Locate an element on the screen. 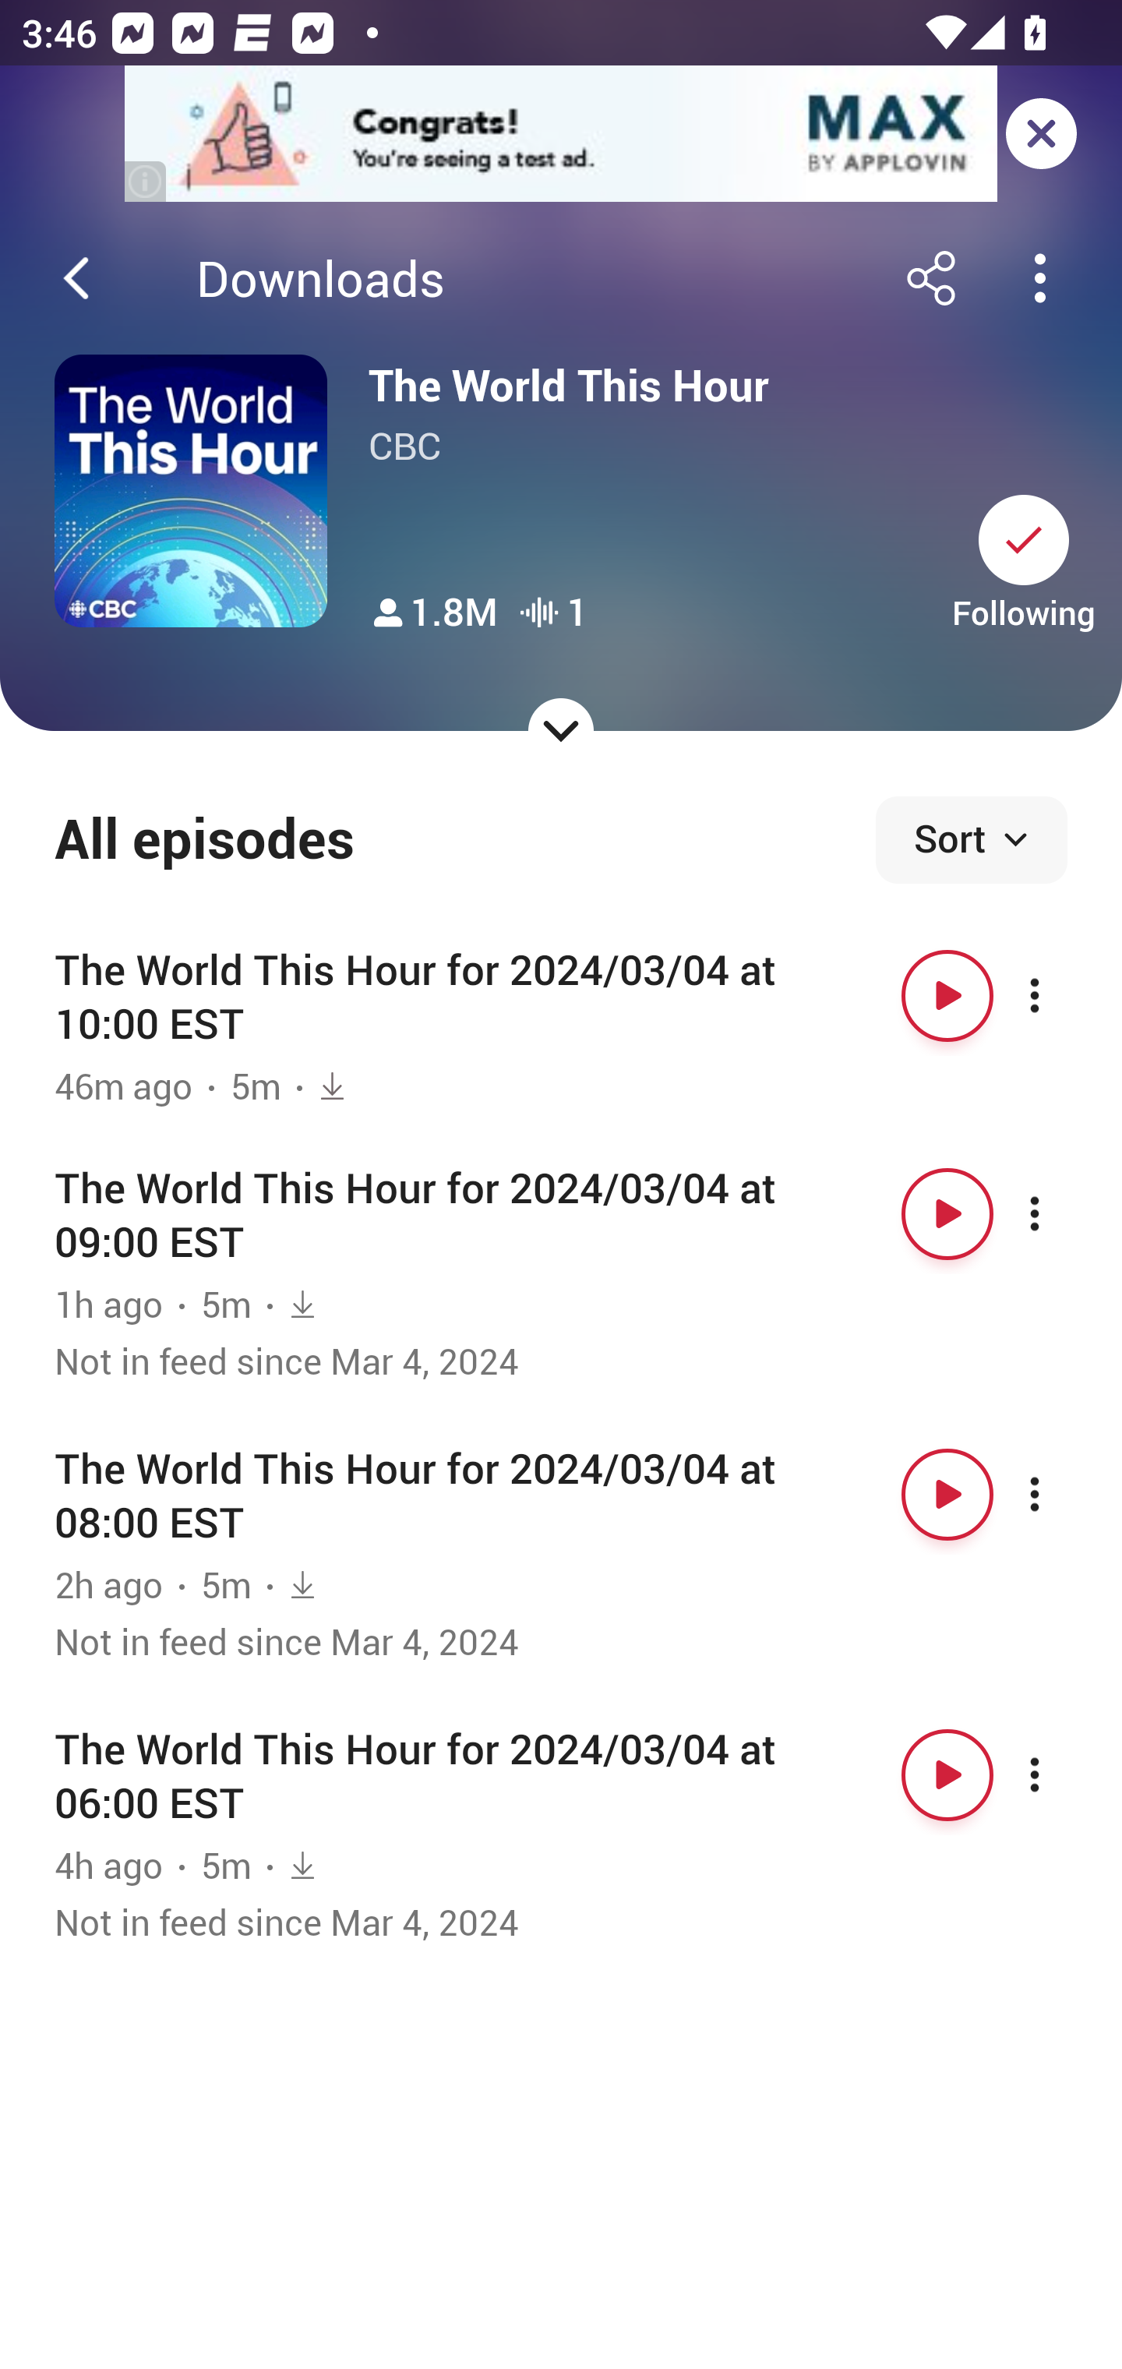  app-monetization is located at coordinates (561, 135).